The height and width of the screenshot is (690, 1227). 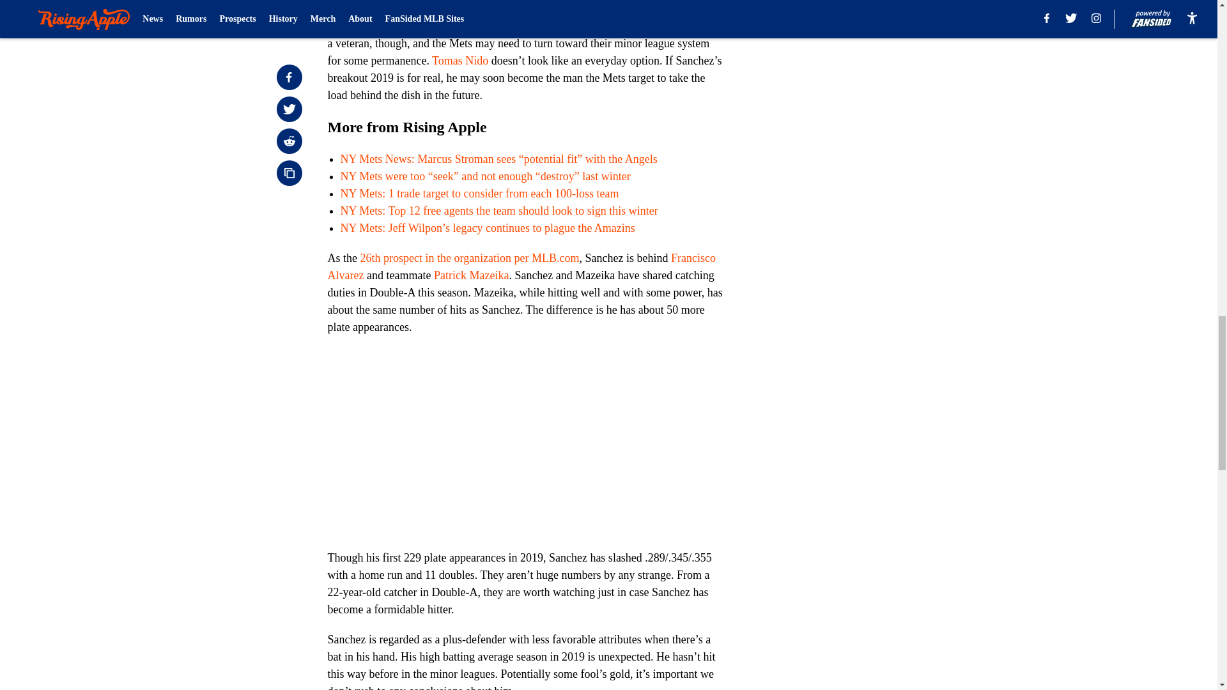 I want to click on Wilson Ramos, so click(x=413, y=26).